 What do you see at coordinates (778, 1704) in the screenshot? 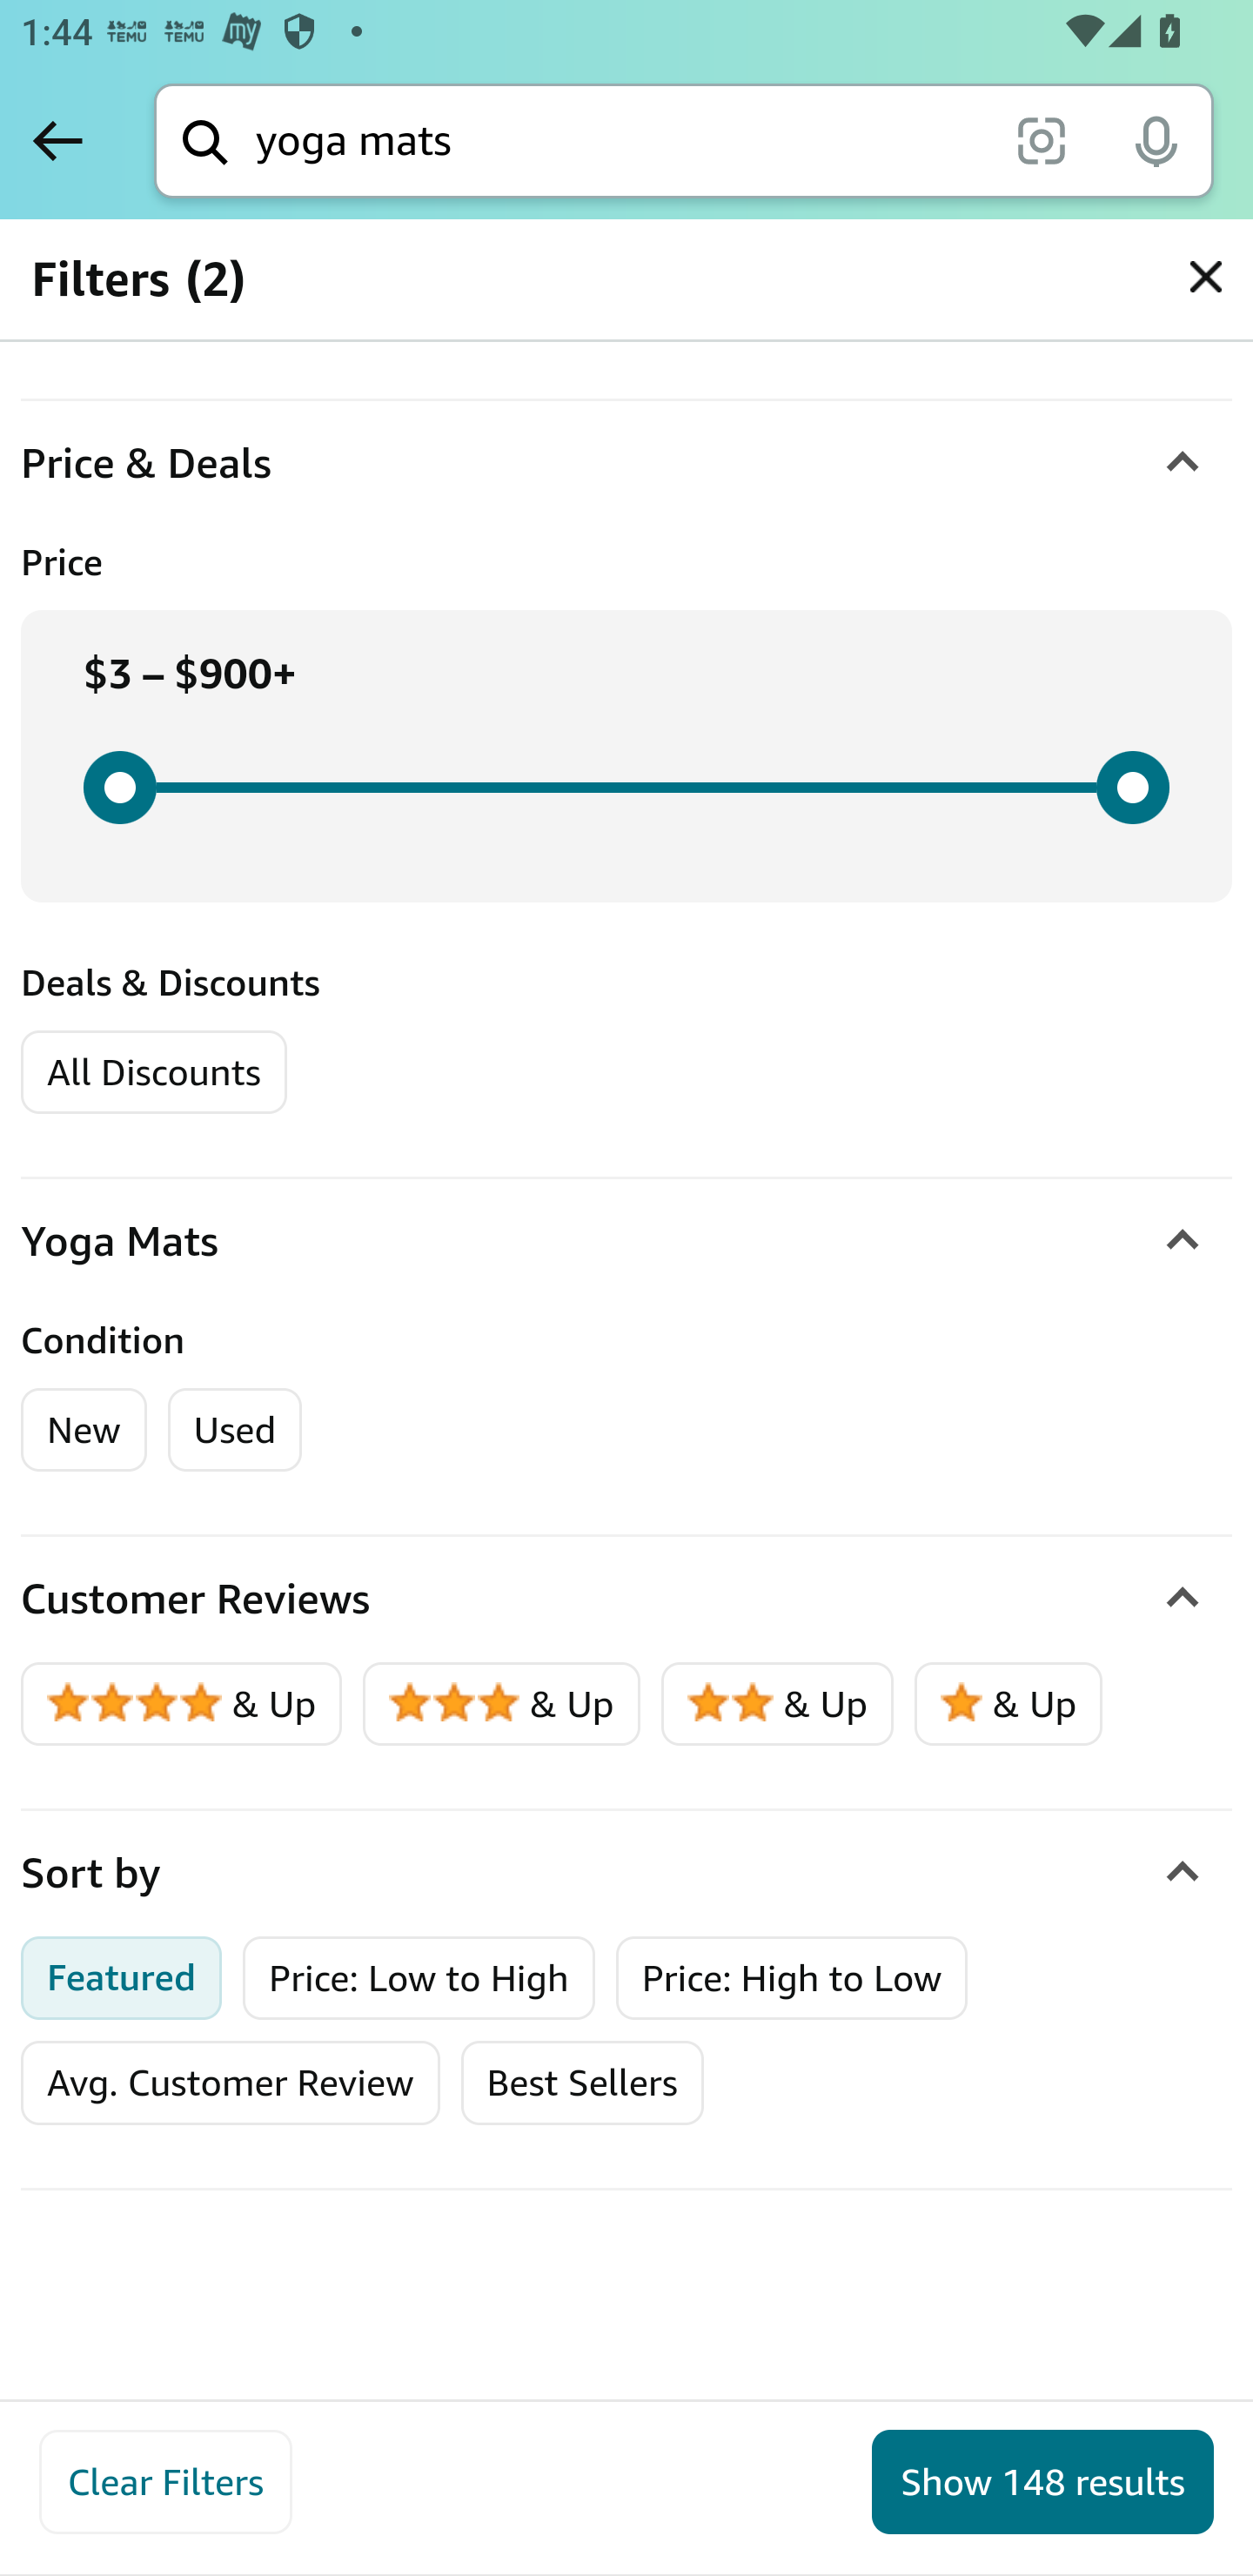
I see `2 Stars & Up` at bounding box center [778, 1704].